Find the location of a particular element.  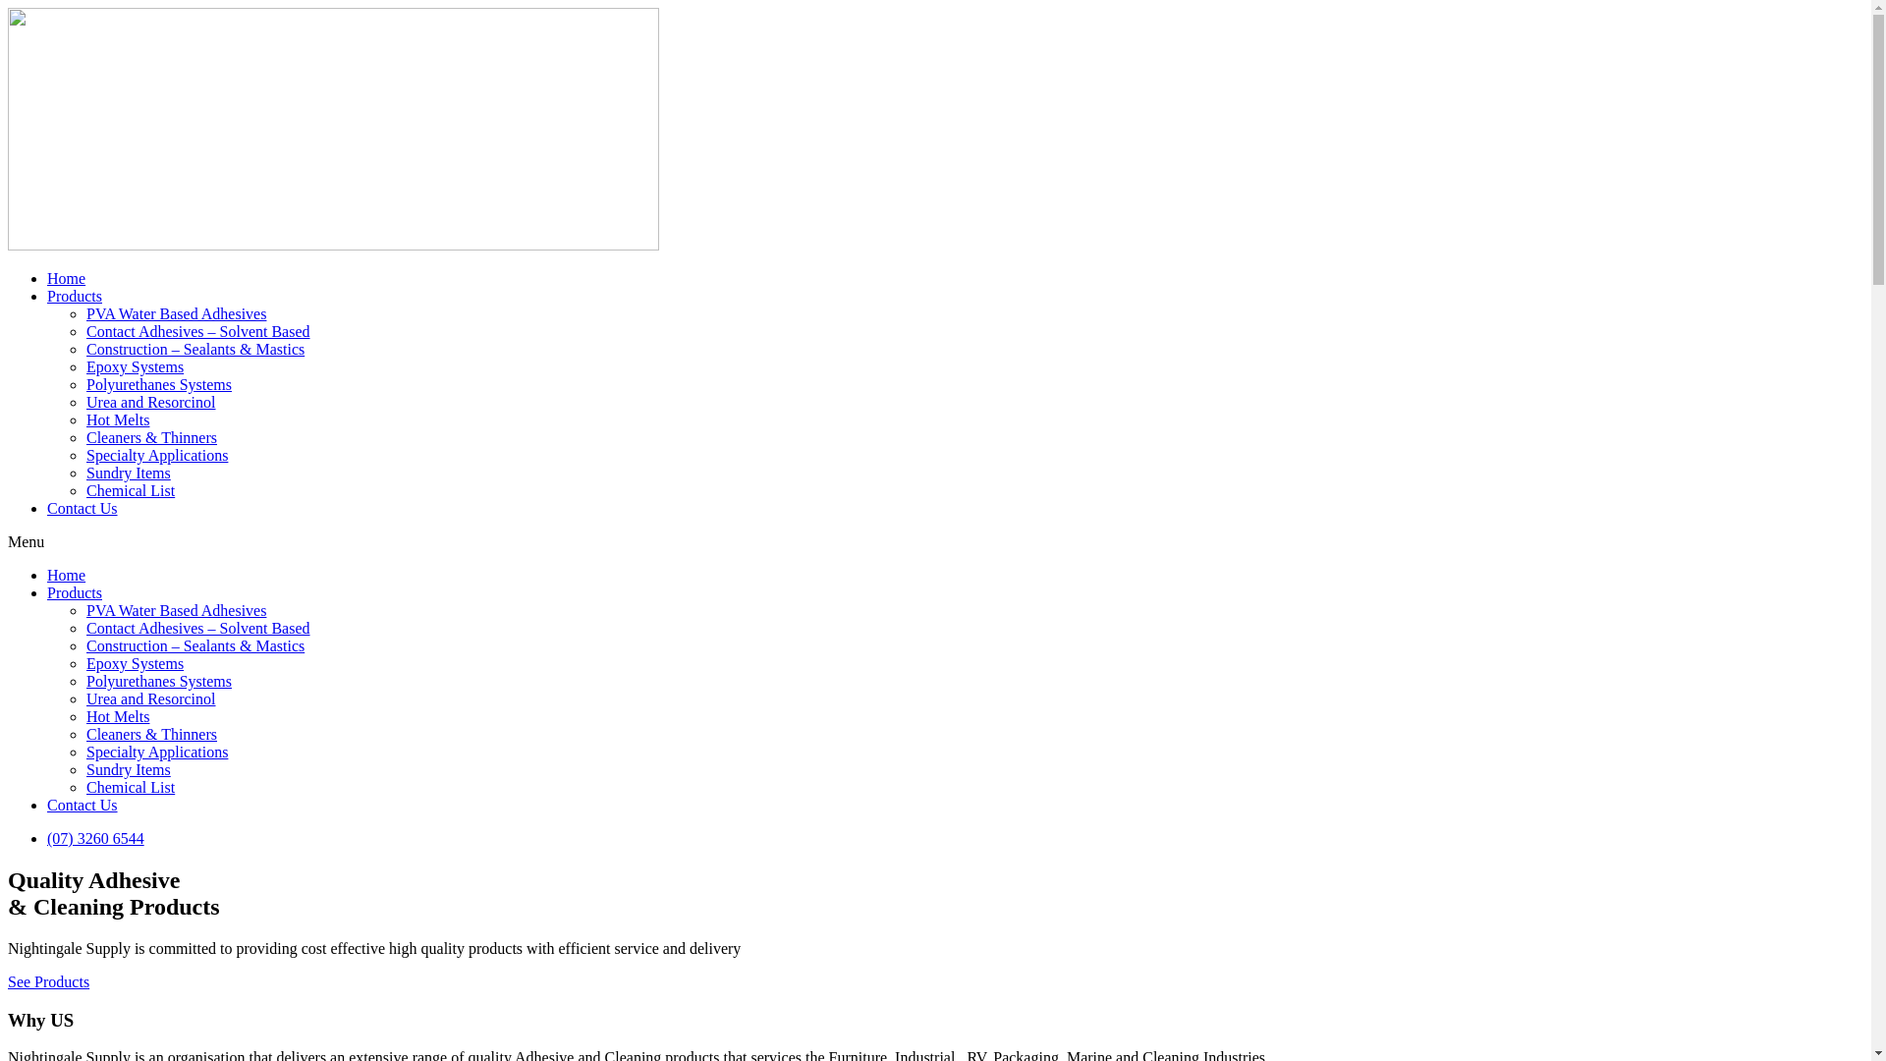

Polyurethanes Systems is located at coordinates (159, 682).